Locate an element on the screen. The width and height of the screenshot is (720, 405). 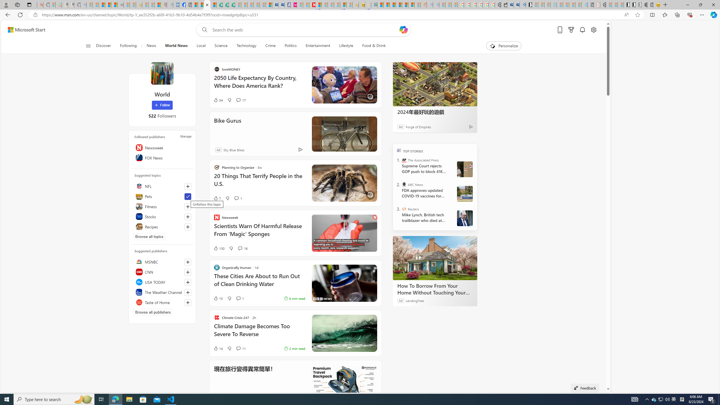
Forge of Empires is located at coordinates (418, 127).